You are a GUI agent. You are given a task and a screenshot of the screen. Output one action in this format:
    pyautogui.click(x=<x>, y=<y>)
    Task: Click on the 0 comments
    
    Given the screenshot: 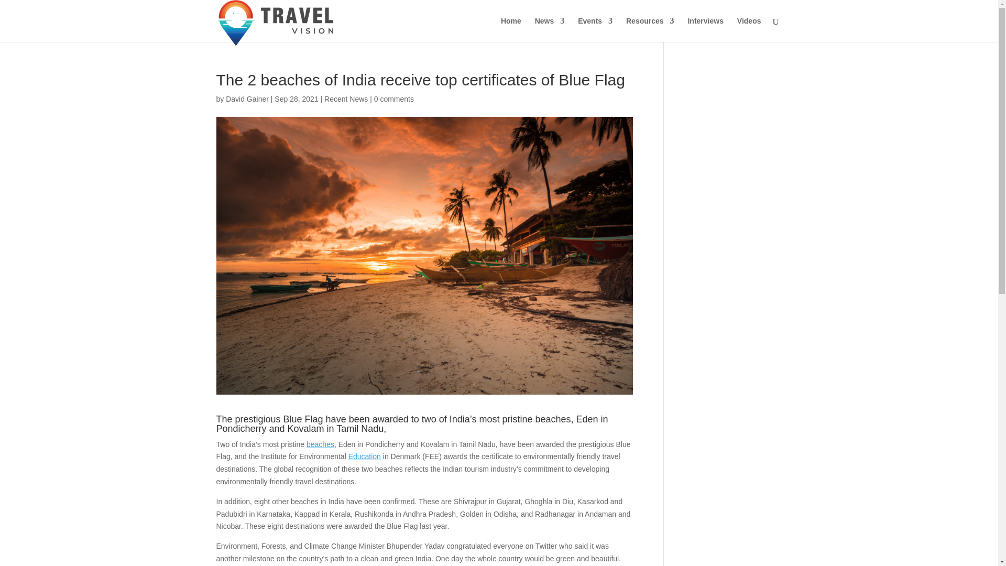 What is the action you would take?
    pyautogui.click(x=394, y=99)
    